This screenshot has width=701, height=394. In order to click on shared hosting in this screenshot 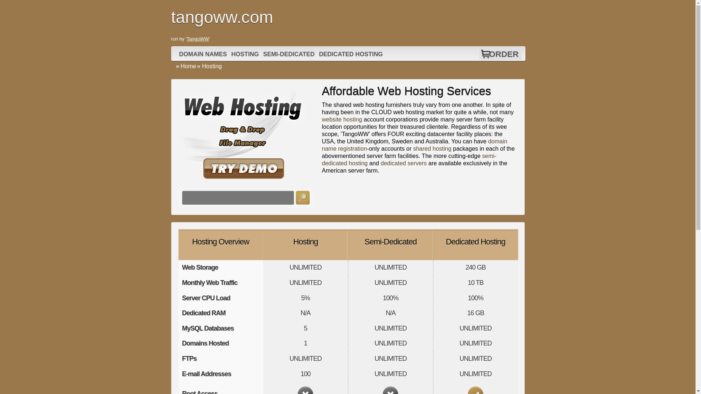, I will do `click(432, 148)`.